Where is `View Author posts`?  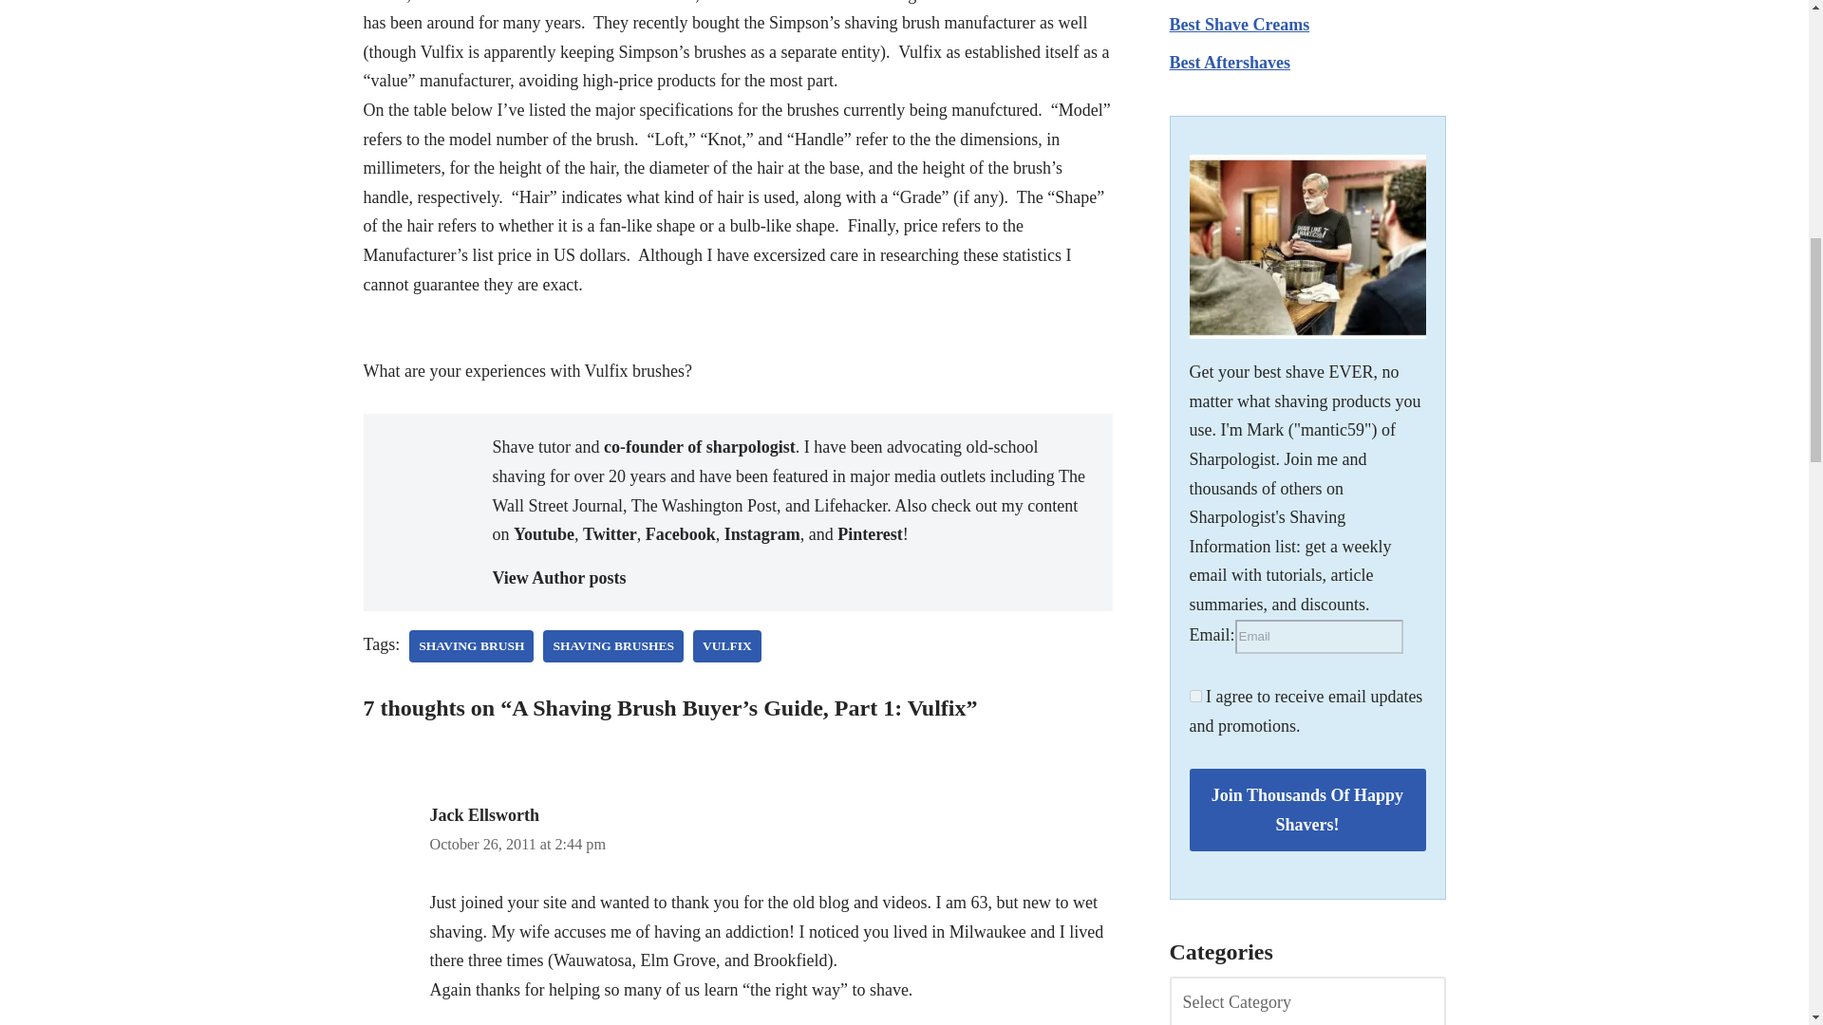 View Author posts is located at coordinates (792, 579).